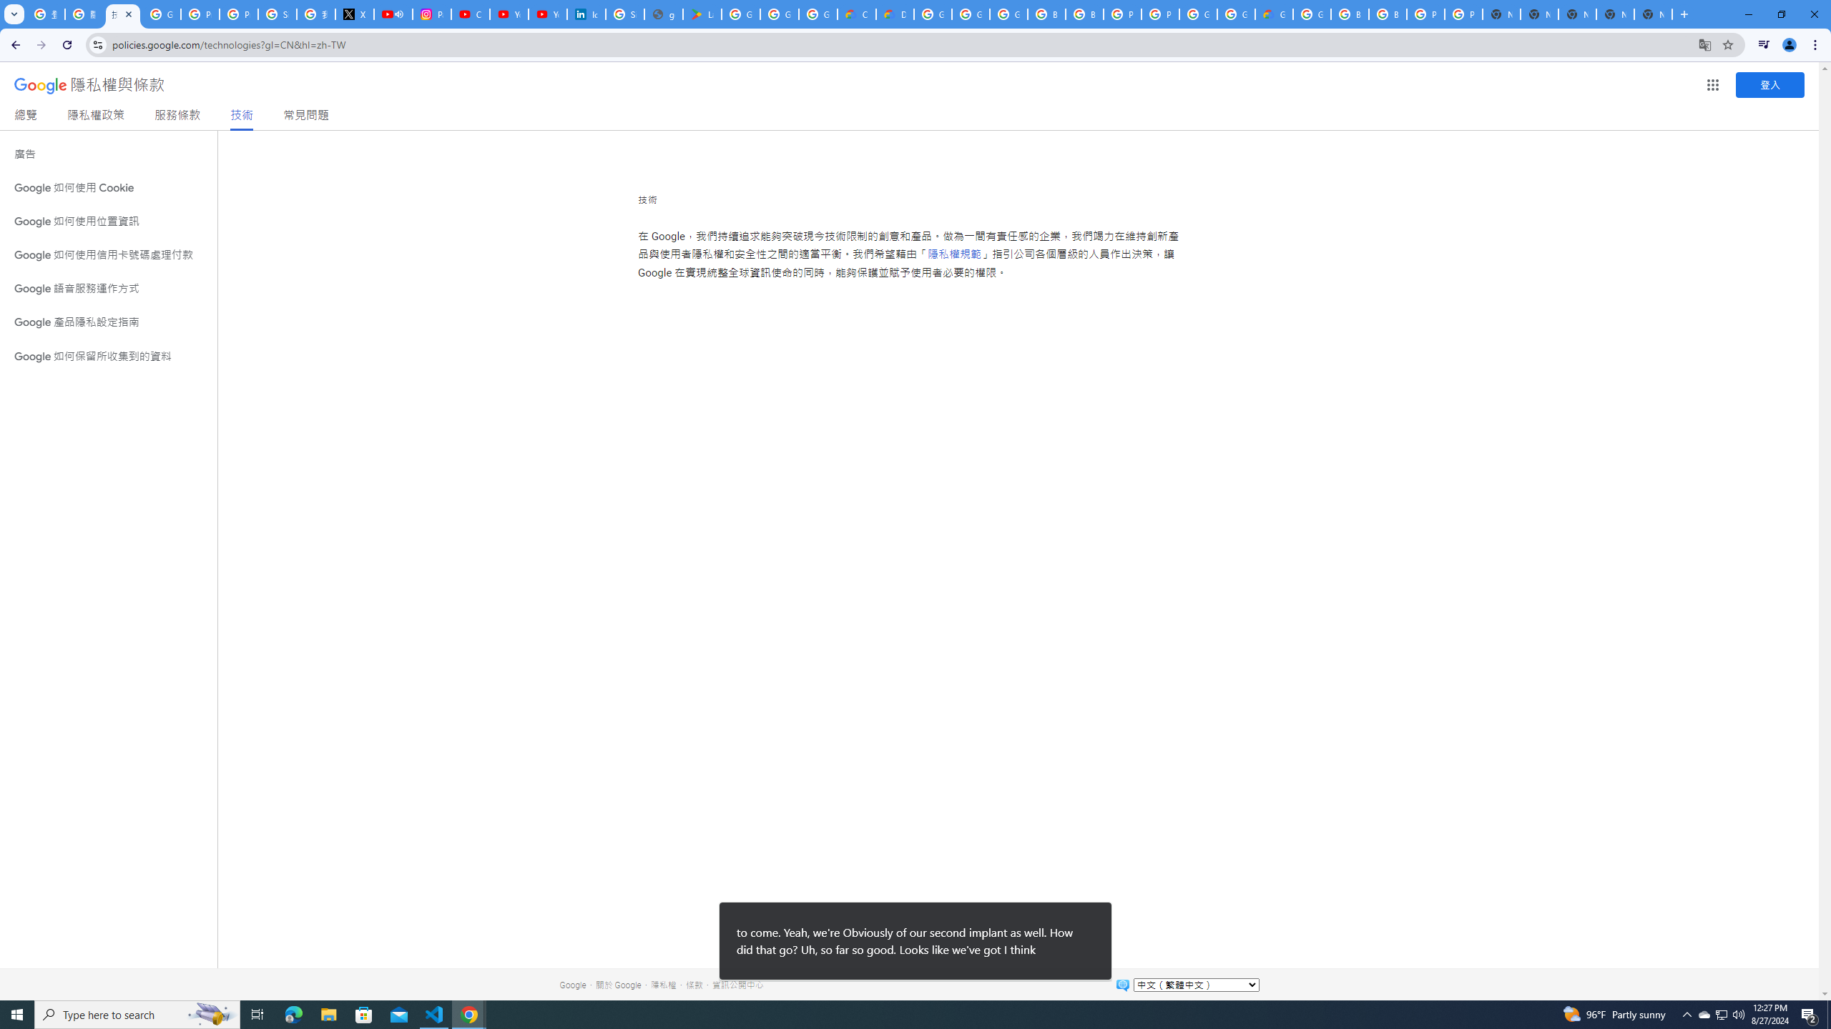 This screenshot has width=1831, height=1029. What do you see at coordinates (1047, 14) in the screenshot?
I see `Browse Chrome as a guest - Computer - Google Chrome Help` at bounding box center [1047, 14].